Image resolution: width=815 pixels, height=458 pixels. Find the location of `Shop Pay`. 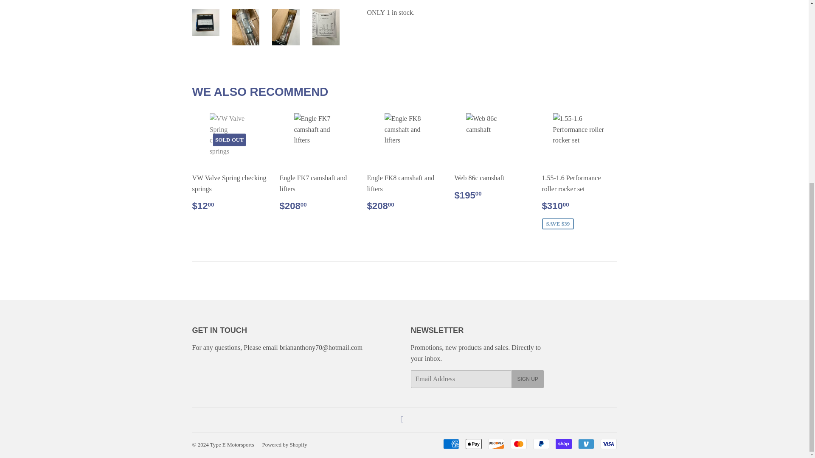

Shop Pay is located at coordinates (563, 444).